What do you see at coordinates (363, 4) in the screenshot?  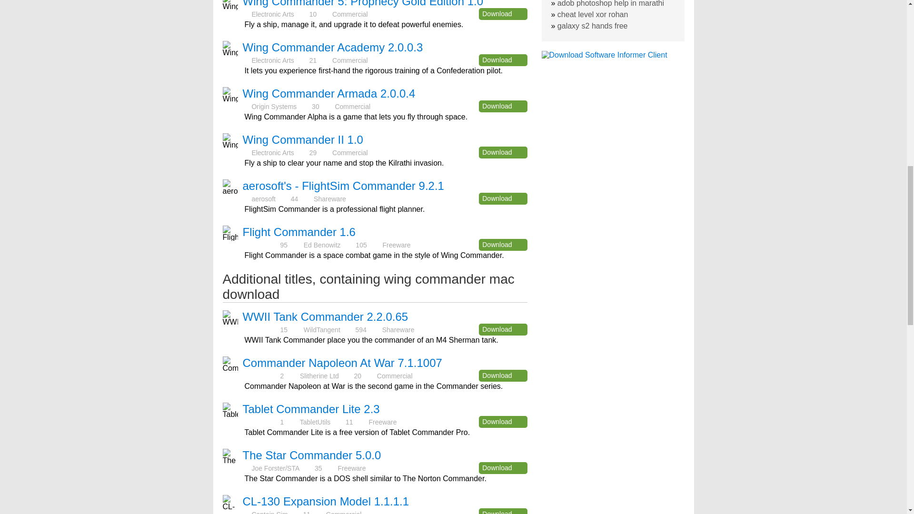 I see `Wing Commander 5: Prophecy Gold Edition 1.0` at bounding box center [363, 4].